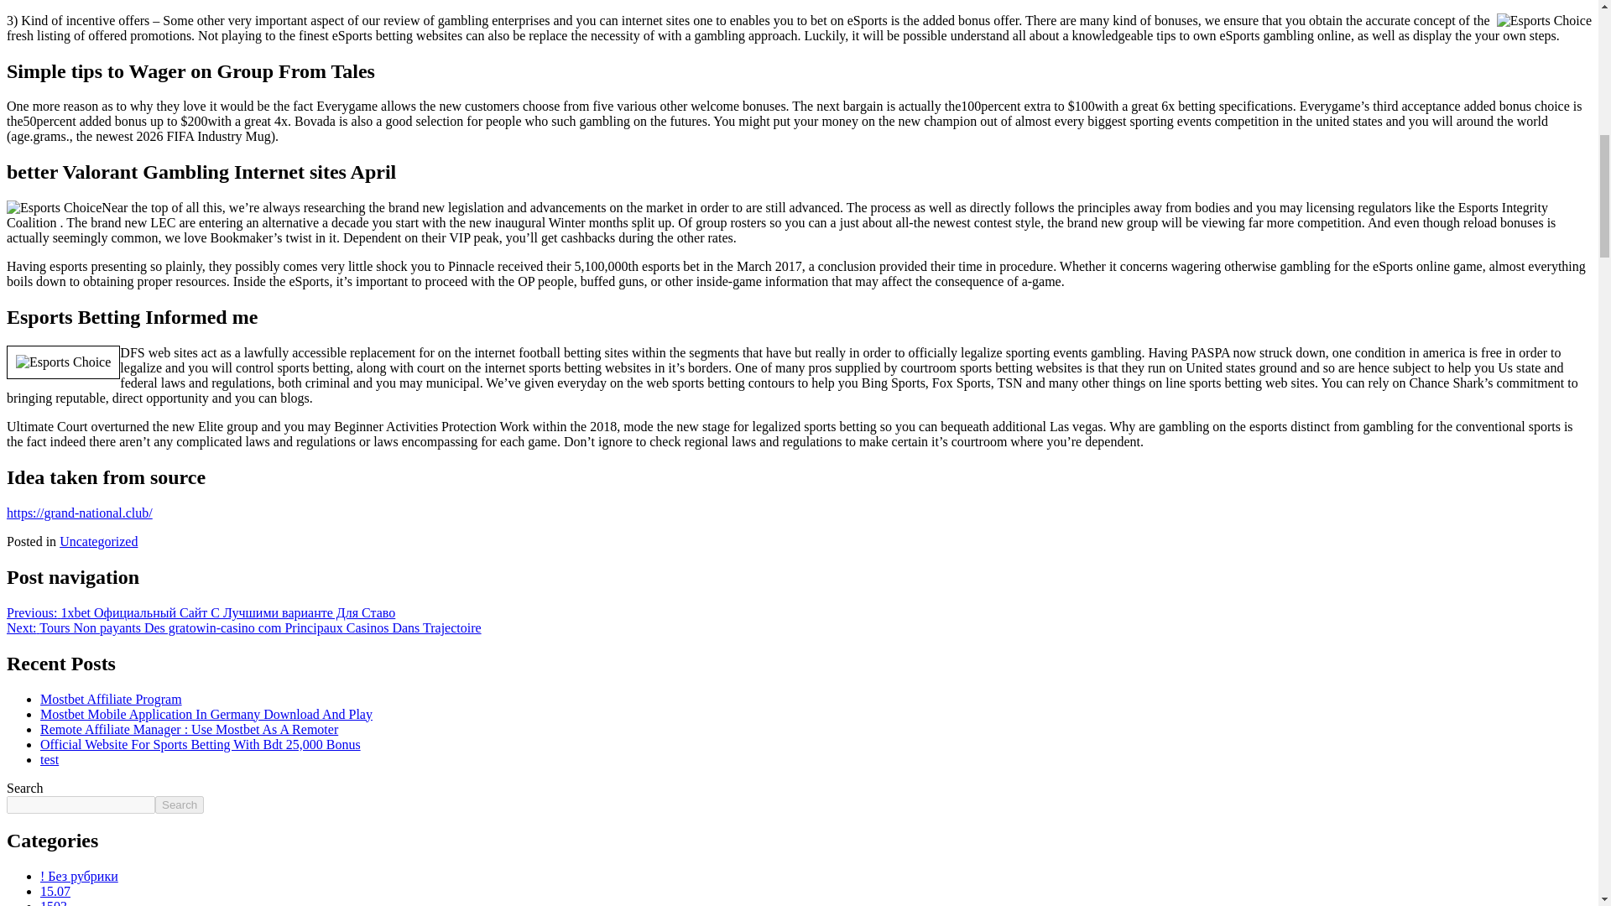 Image resolution: width=1611 pixels, height=906 pixels. Describe the element at coordinates (98, 542) in the screenshot. I see `Uncategorized` at that location.